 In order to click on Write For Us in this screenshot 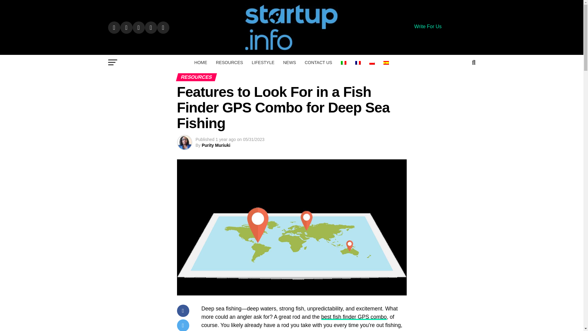, I will do `click(428, 26)`.